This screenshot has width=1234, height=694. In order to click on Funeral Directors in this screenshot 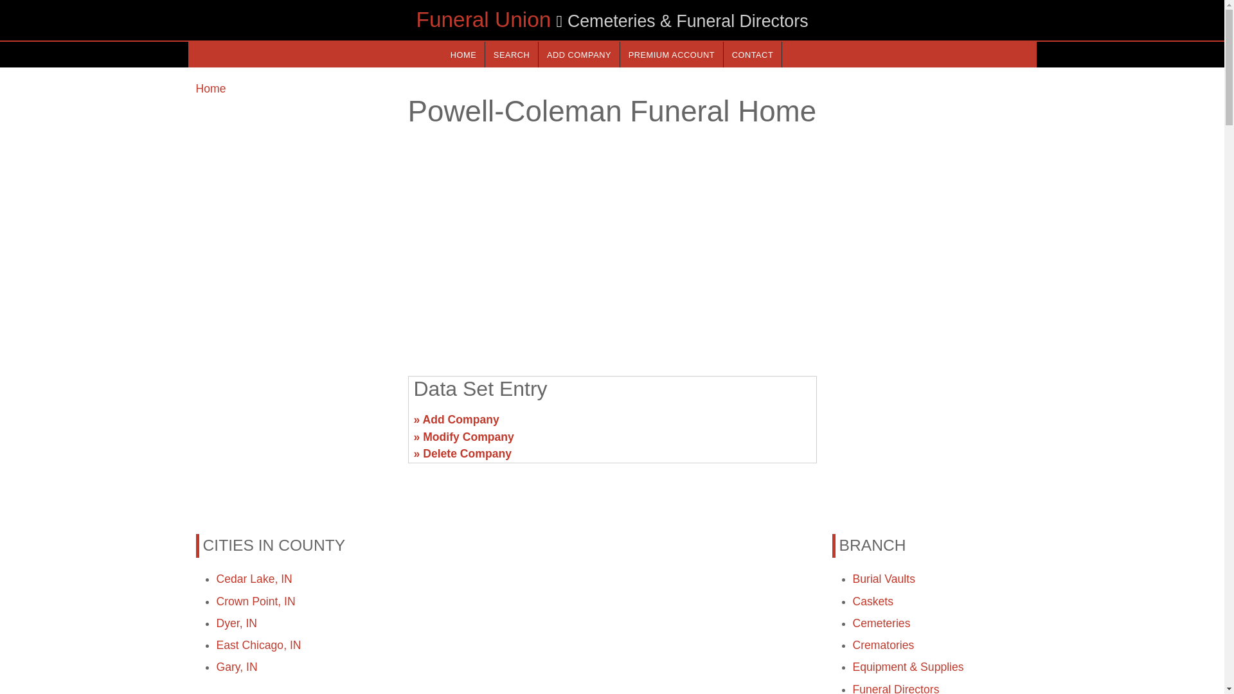, I will do `click(896, 688)`.